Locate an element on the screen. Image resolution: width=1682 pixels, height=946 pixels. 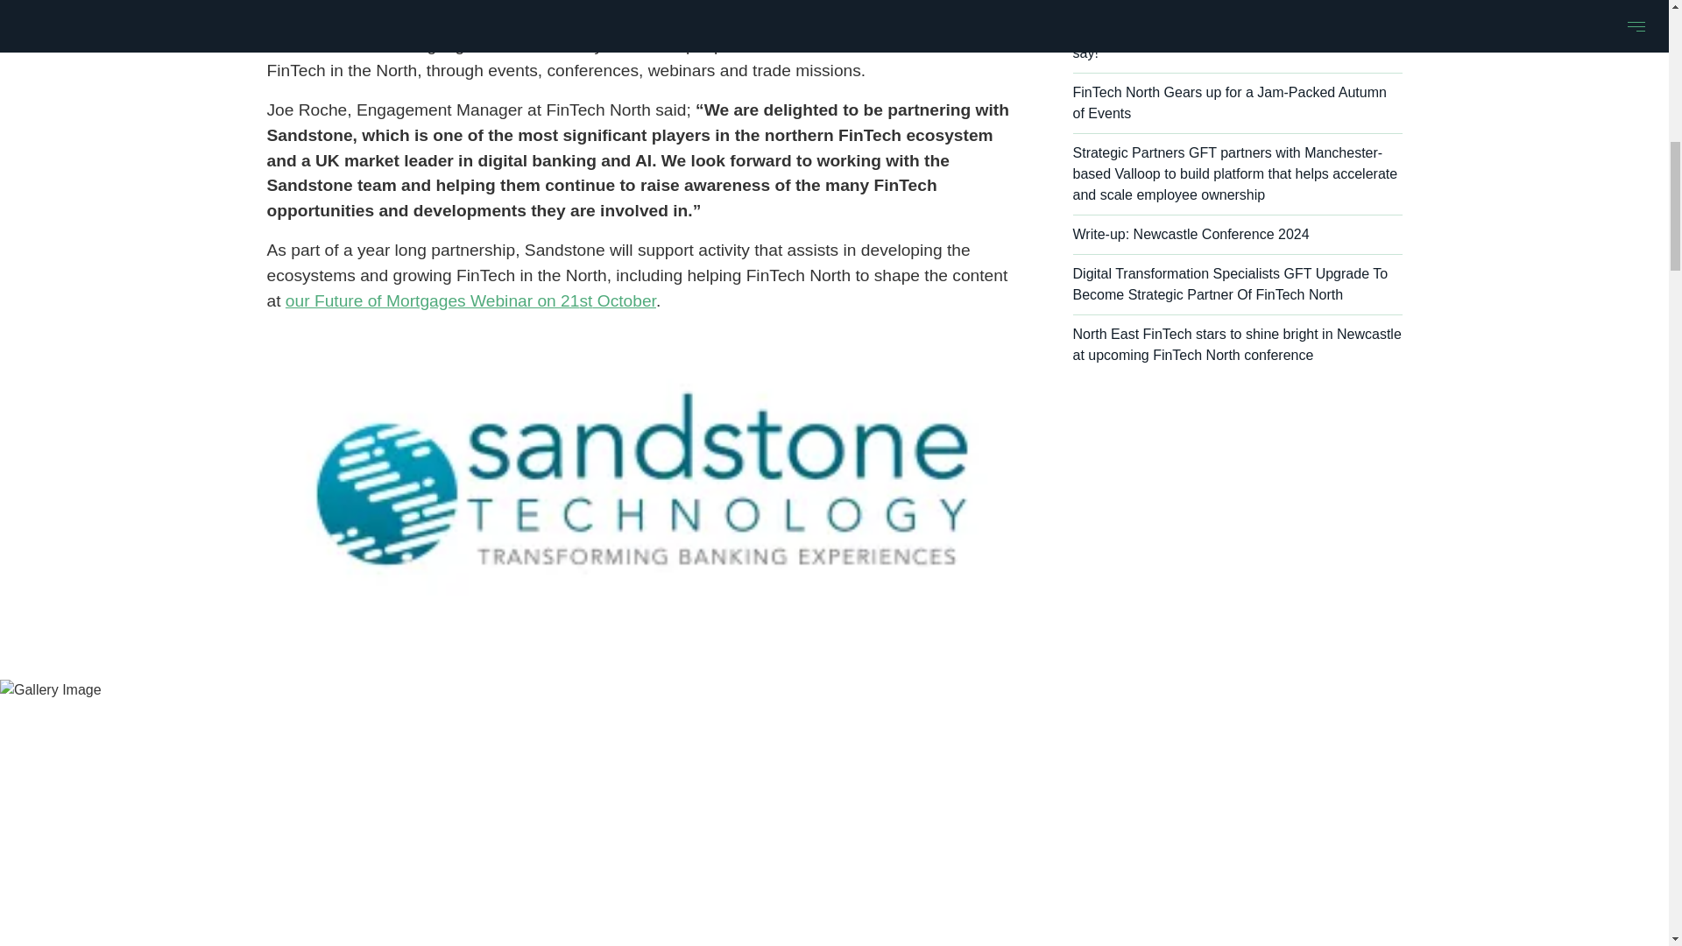
FinTech North Gears up for a Jam-Packed Autumn of Events is located at coordinates (1237, 103).